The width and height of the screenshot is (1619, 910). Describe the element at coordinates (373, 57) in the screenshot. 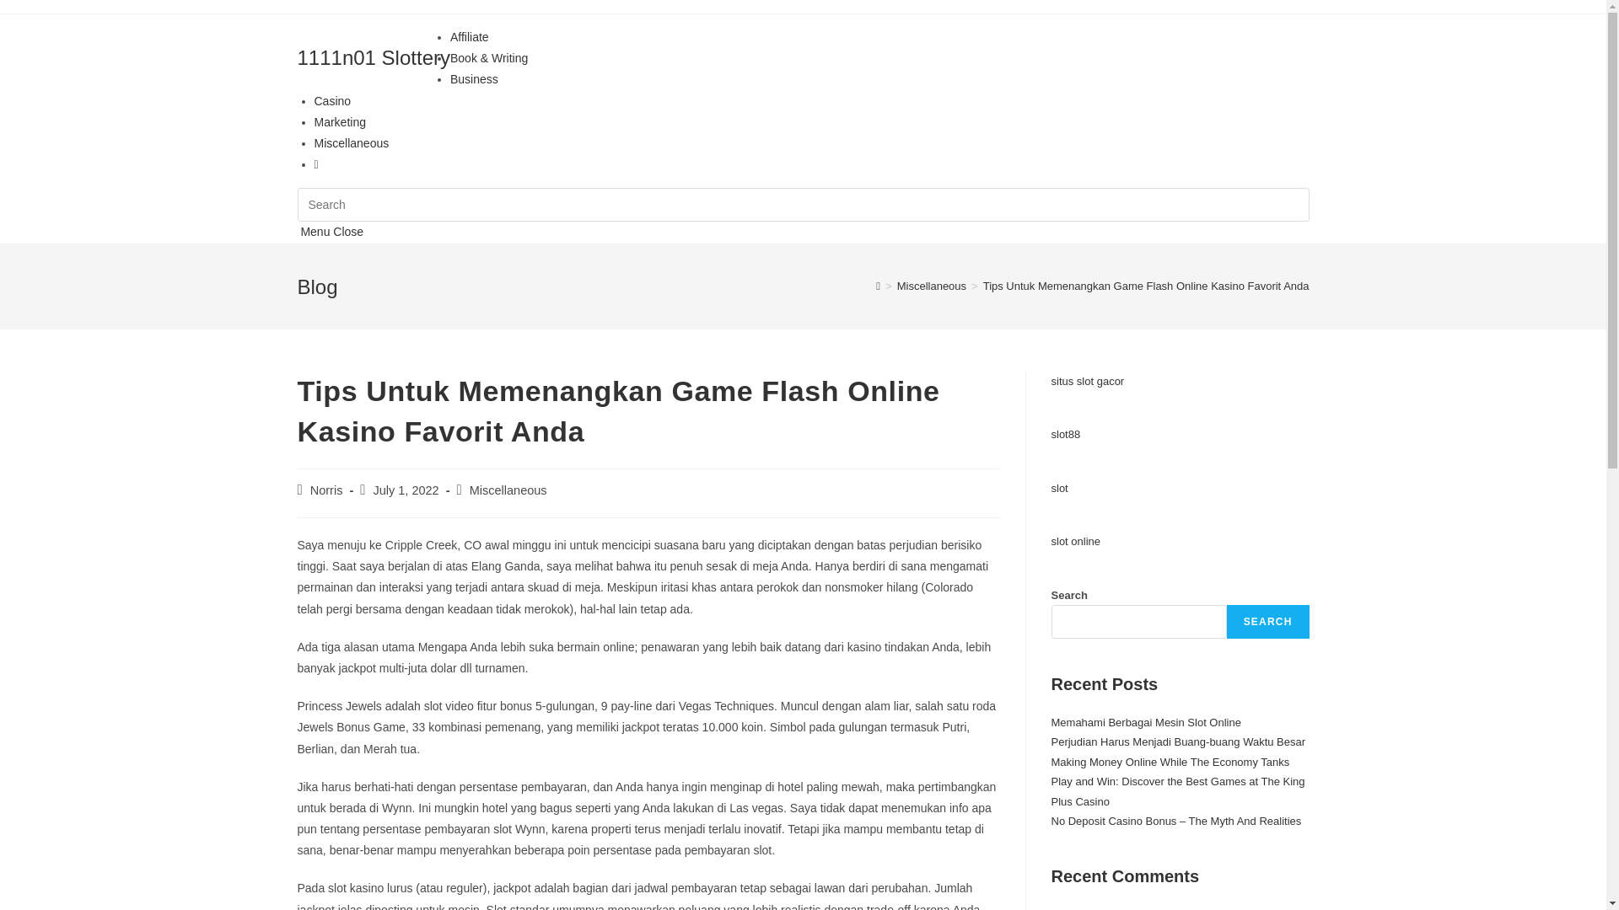

I see `1111n01 Slottery` at that location.